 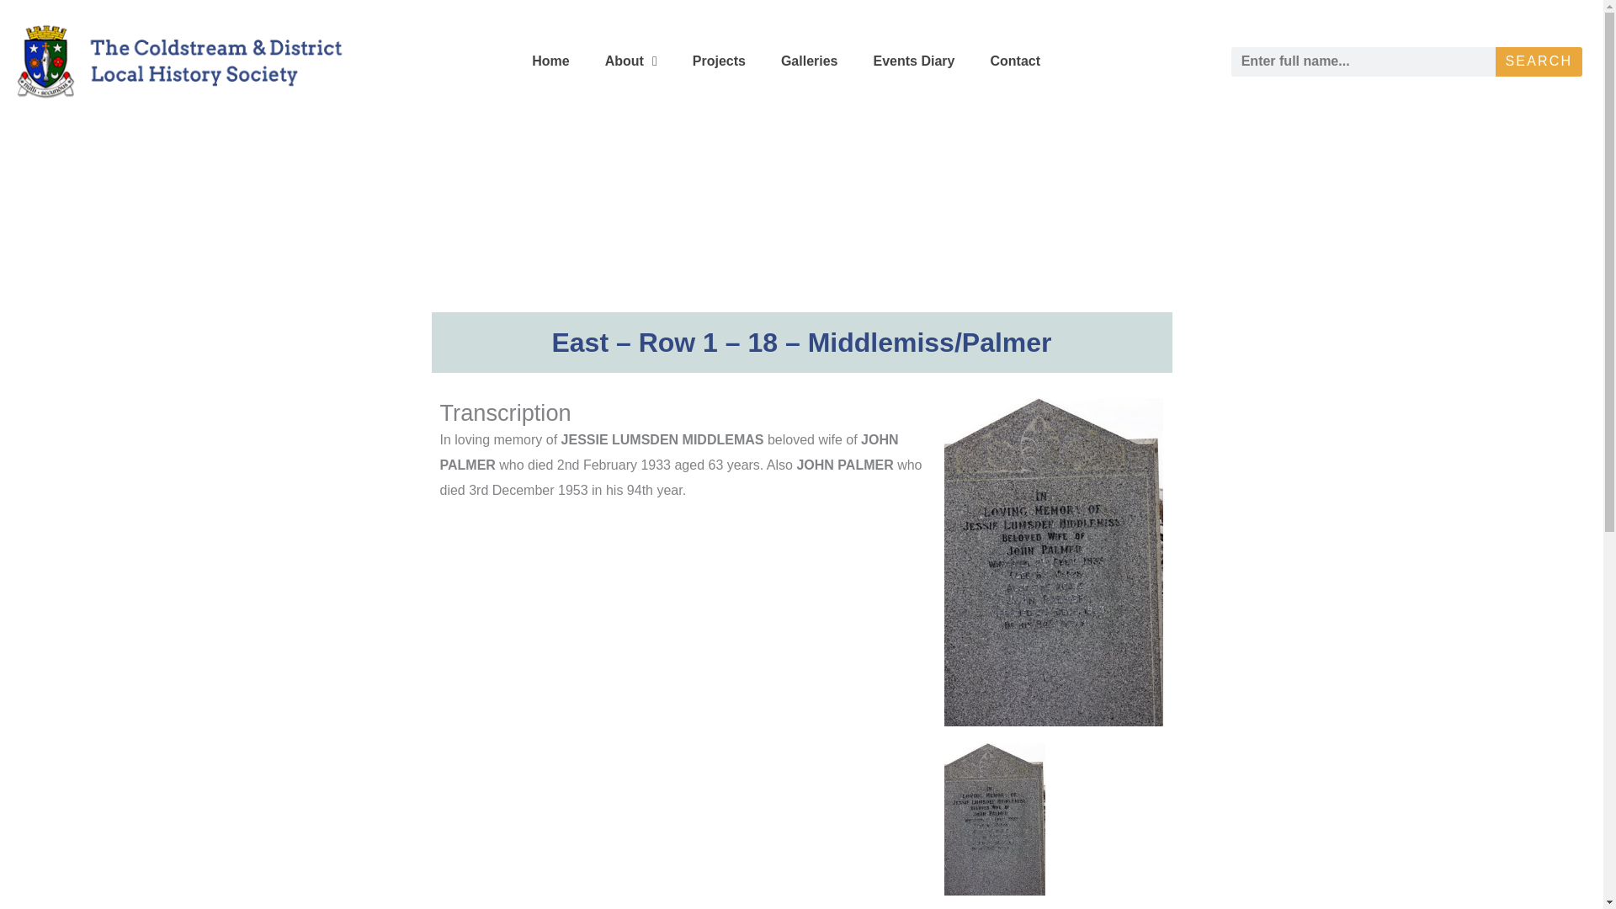 I want to click on About, so click(x=630, y=61).